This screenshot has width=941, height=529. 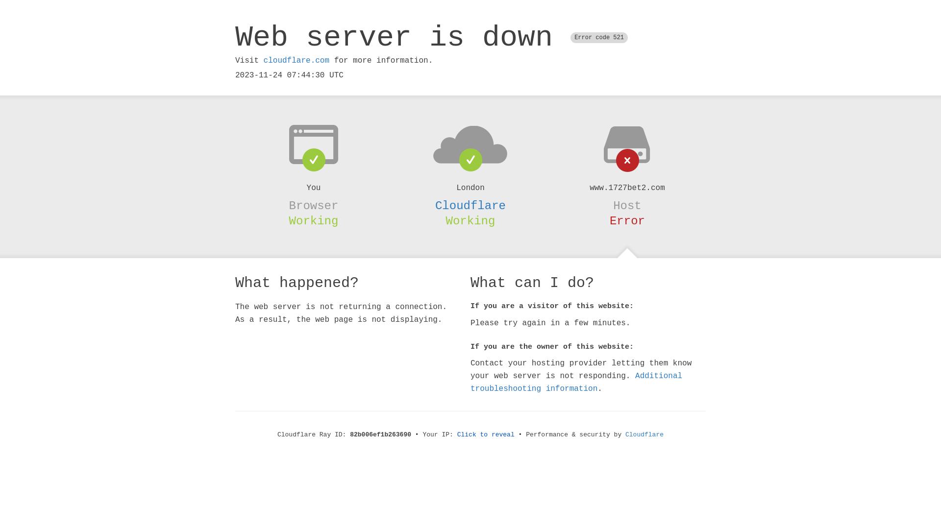 I want to click on Cloudflare, so click(x=644, y=435).